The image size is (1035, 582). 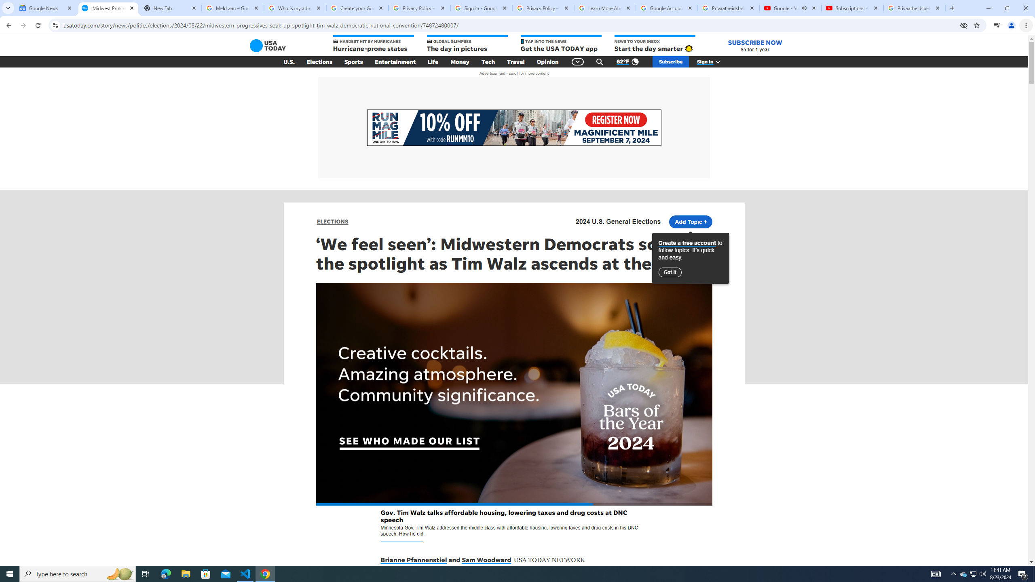 I want to click on Restore, so click(x=1007, y=8).